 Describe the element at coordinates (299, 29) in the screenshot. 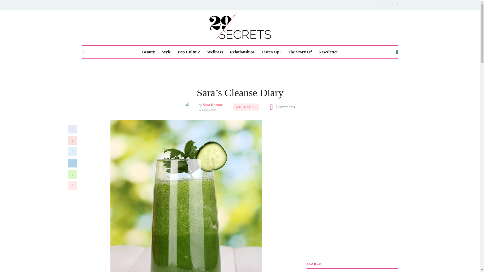

I see `The Story Of` at that location.